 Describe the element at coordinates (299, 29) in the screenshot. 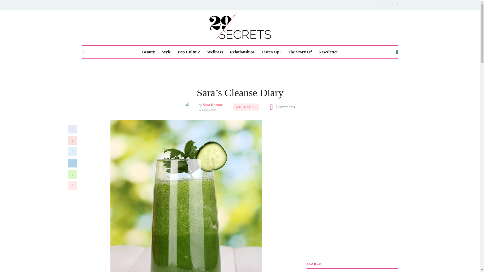

I see `The Story Of` at that location.